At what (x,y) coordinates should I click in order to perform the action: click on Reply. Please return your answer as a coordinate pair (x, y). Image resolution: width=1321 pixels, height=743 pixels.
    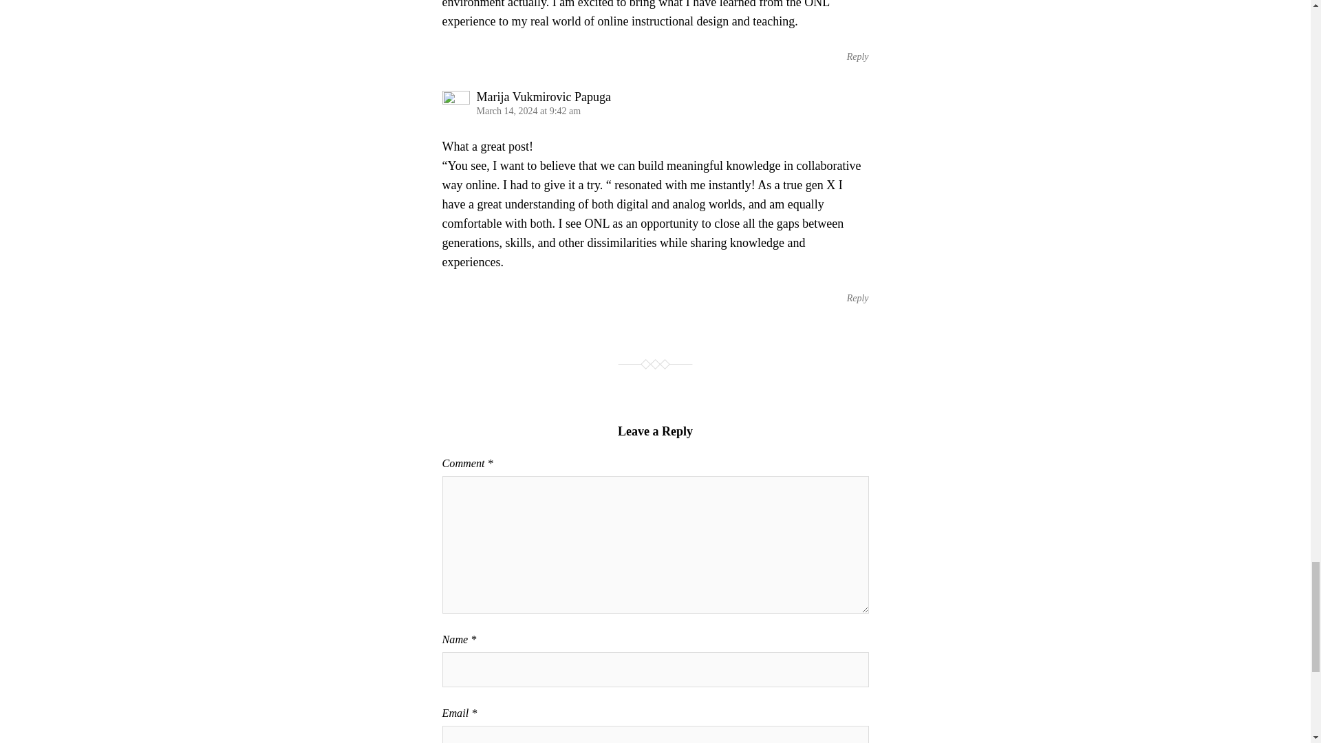
    Looking at the image, I should click on (857, 56).